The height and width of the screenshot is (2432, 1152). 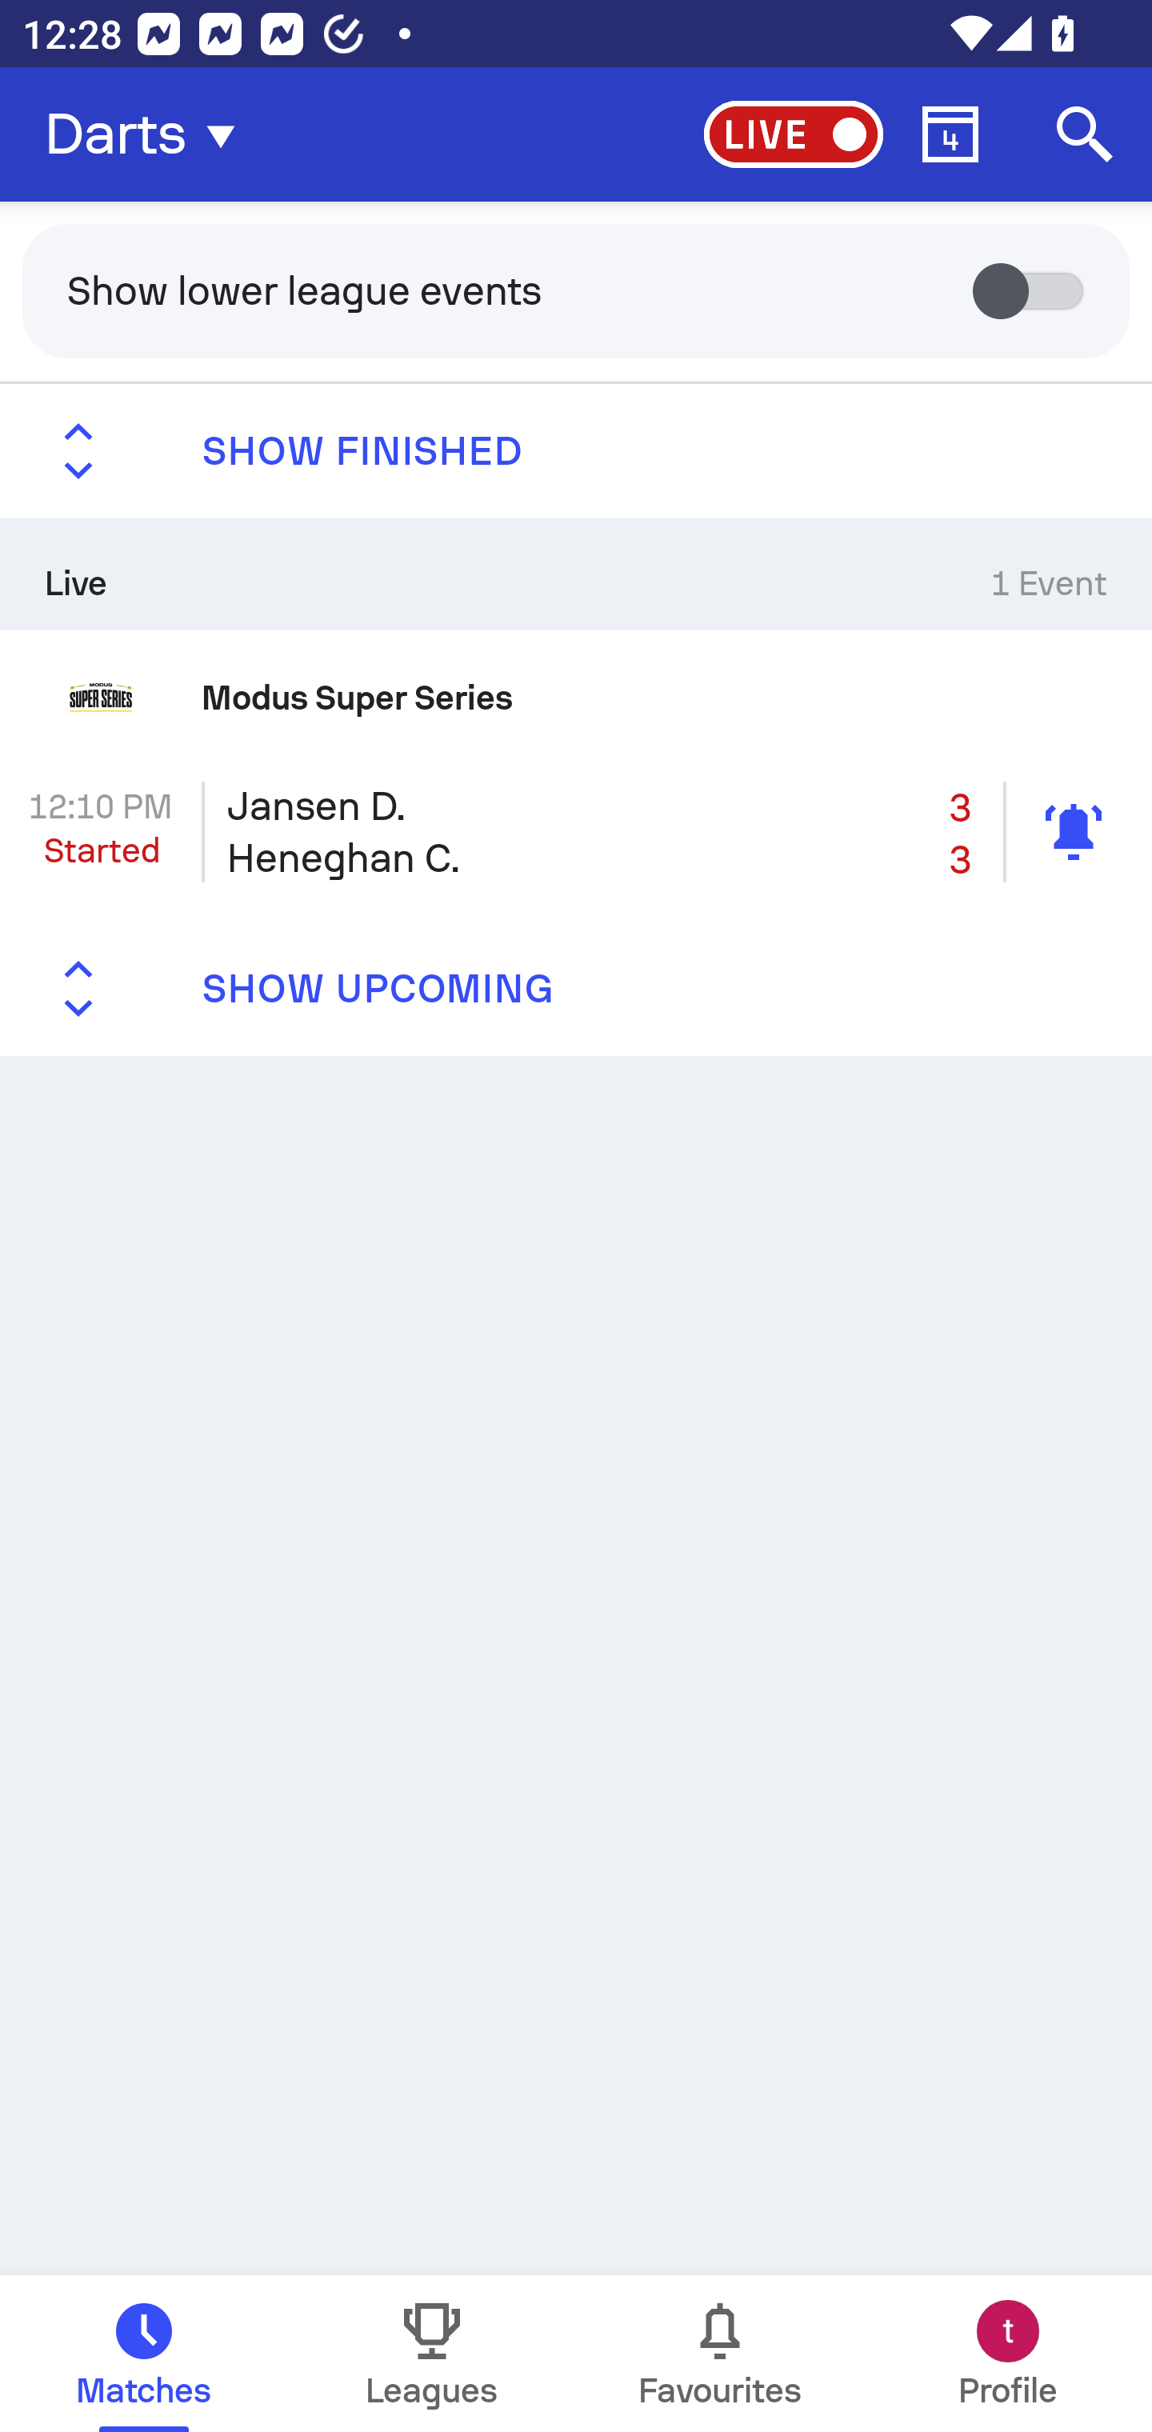 What do you see at coordinates (576, 290) in the screenshot?
I see `Show lower league events` at bounding box center [576, 290].